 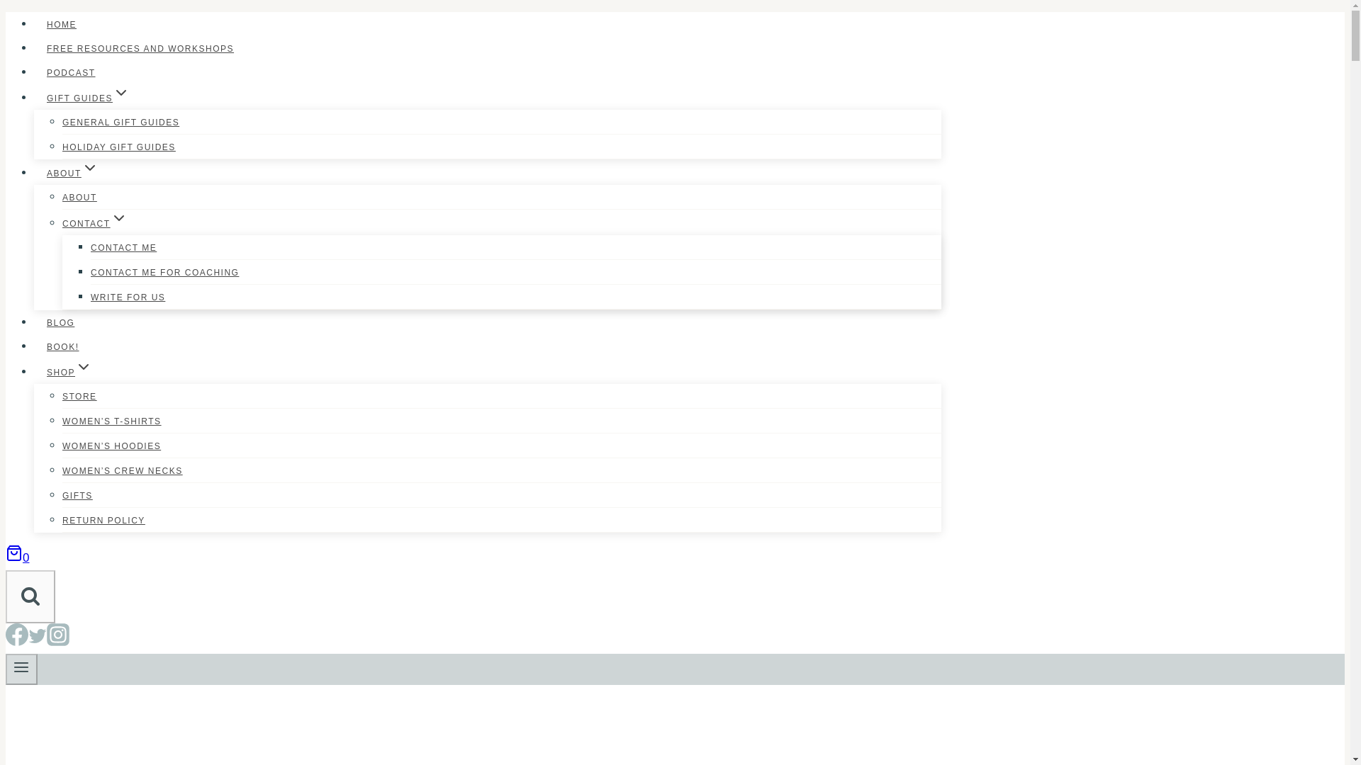 I want to click on EXPAND, so click(x=119, y=217).